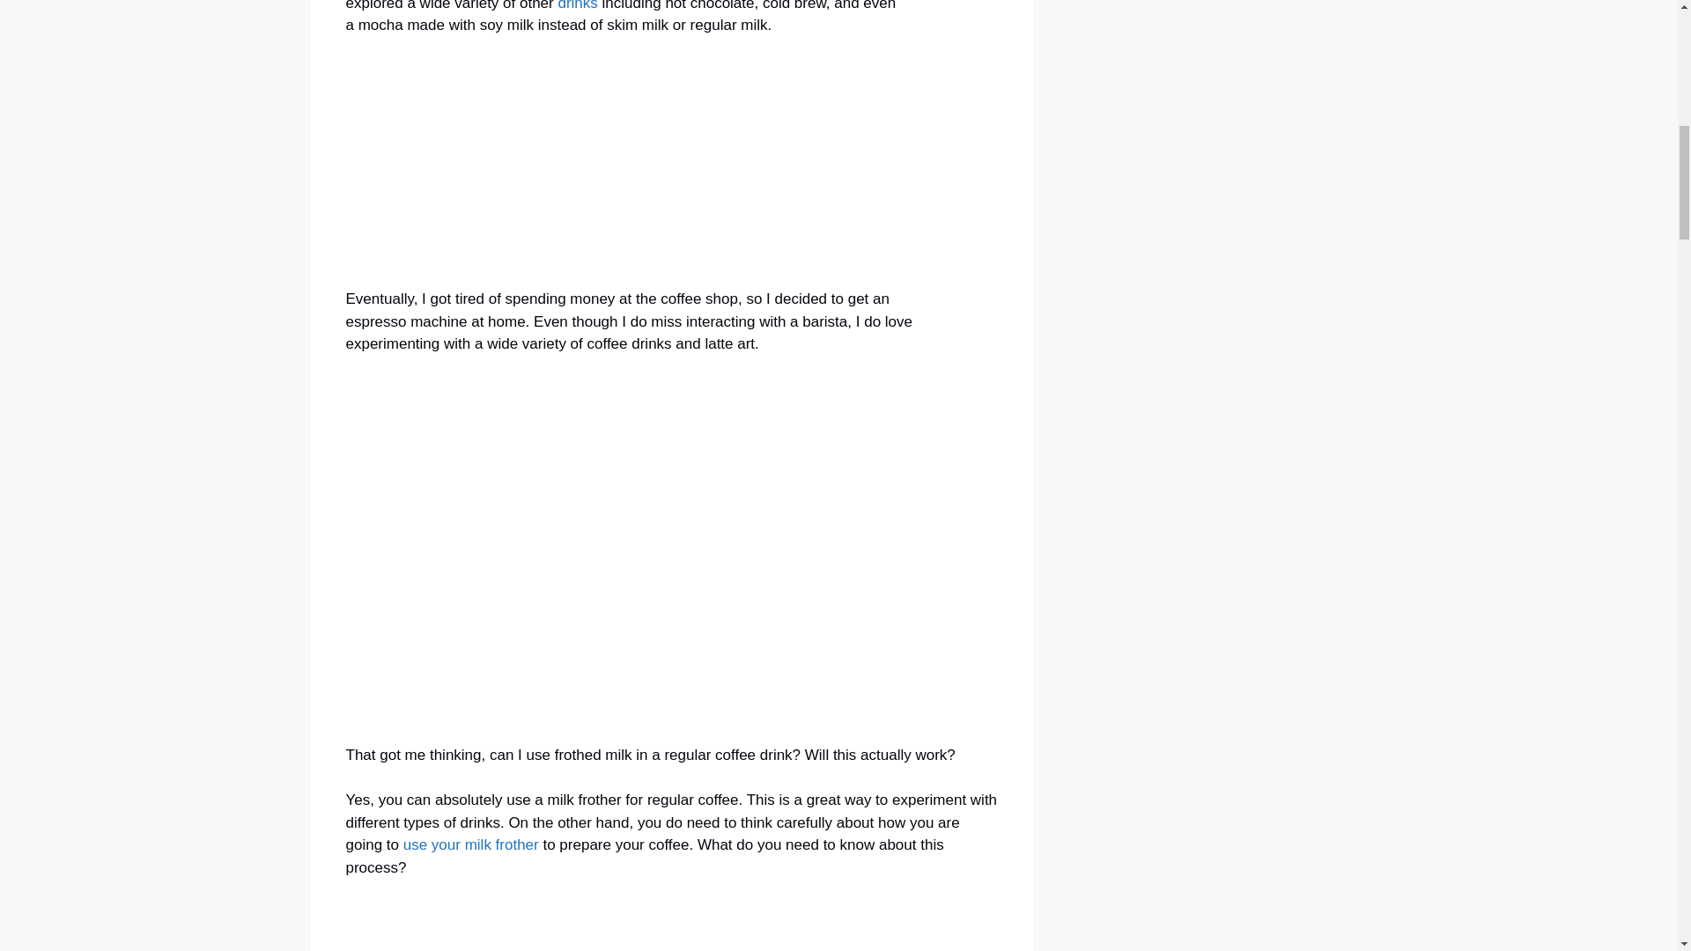  What do you see at coordinates (577, 5) in the screenshot?
I see `beverage` at bounding box center [577, 5].